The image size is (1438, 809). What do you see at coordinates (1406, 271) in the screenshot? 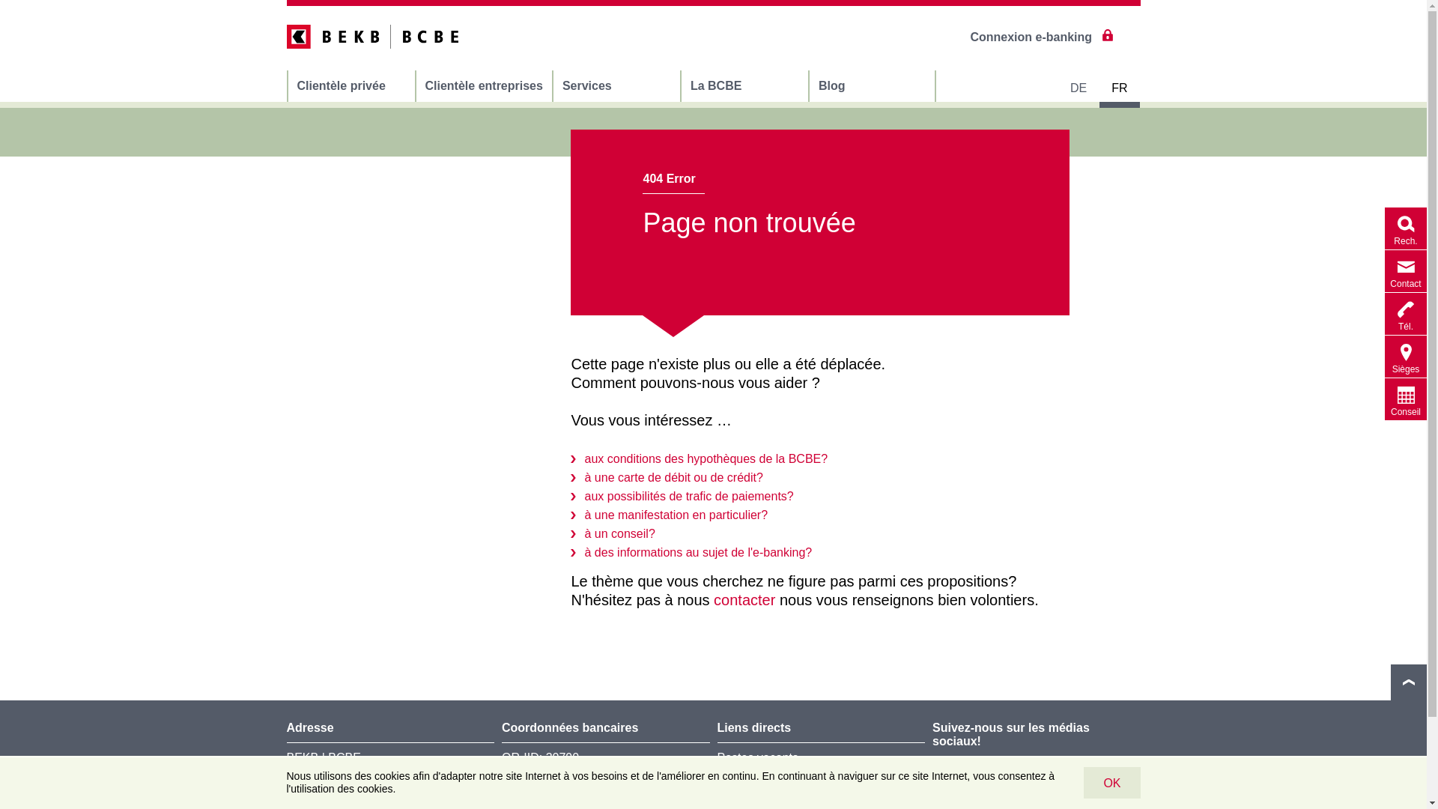
I see `Contact` at bounding box center [1406, 271].